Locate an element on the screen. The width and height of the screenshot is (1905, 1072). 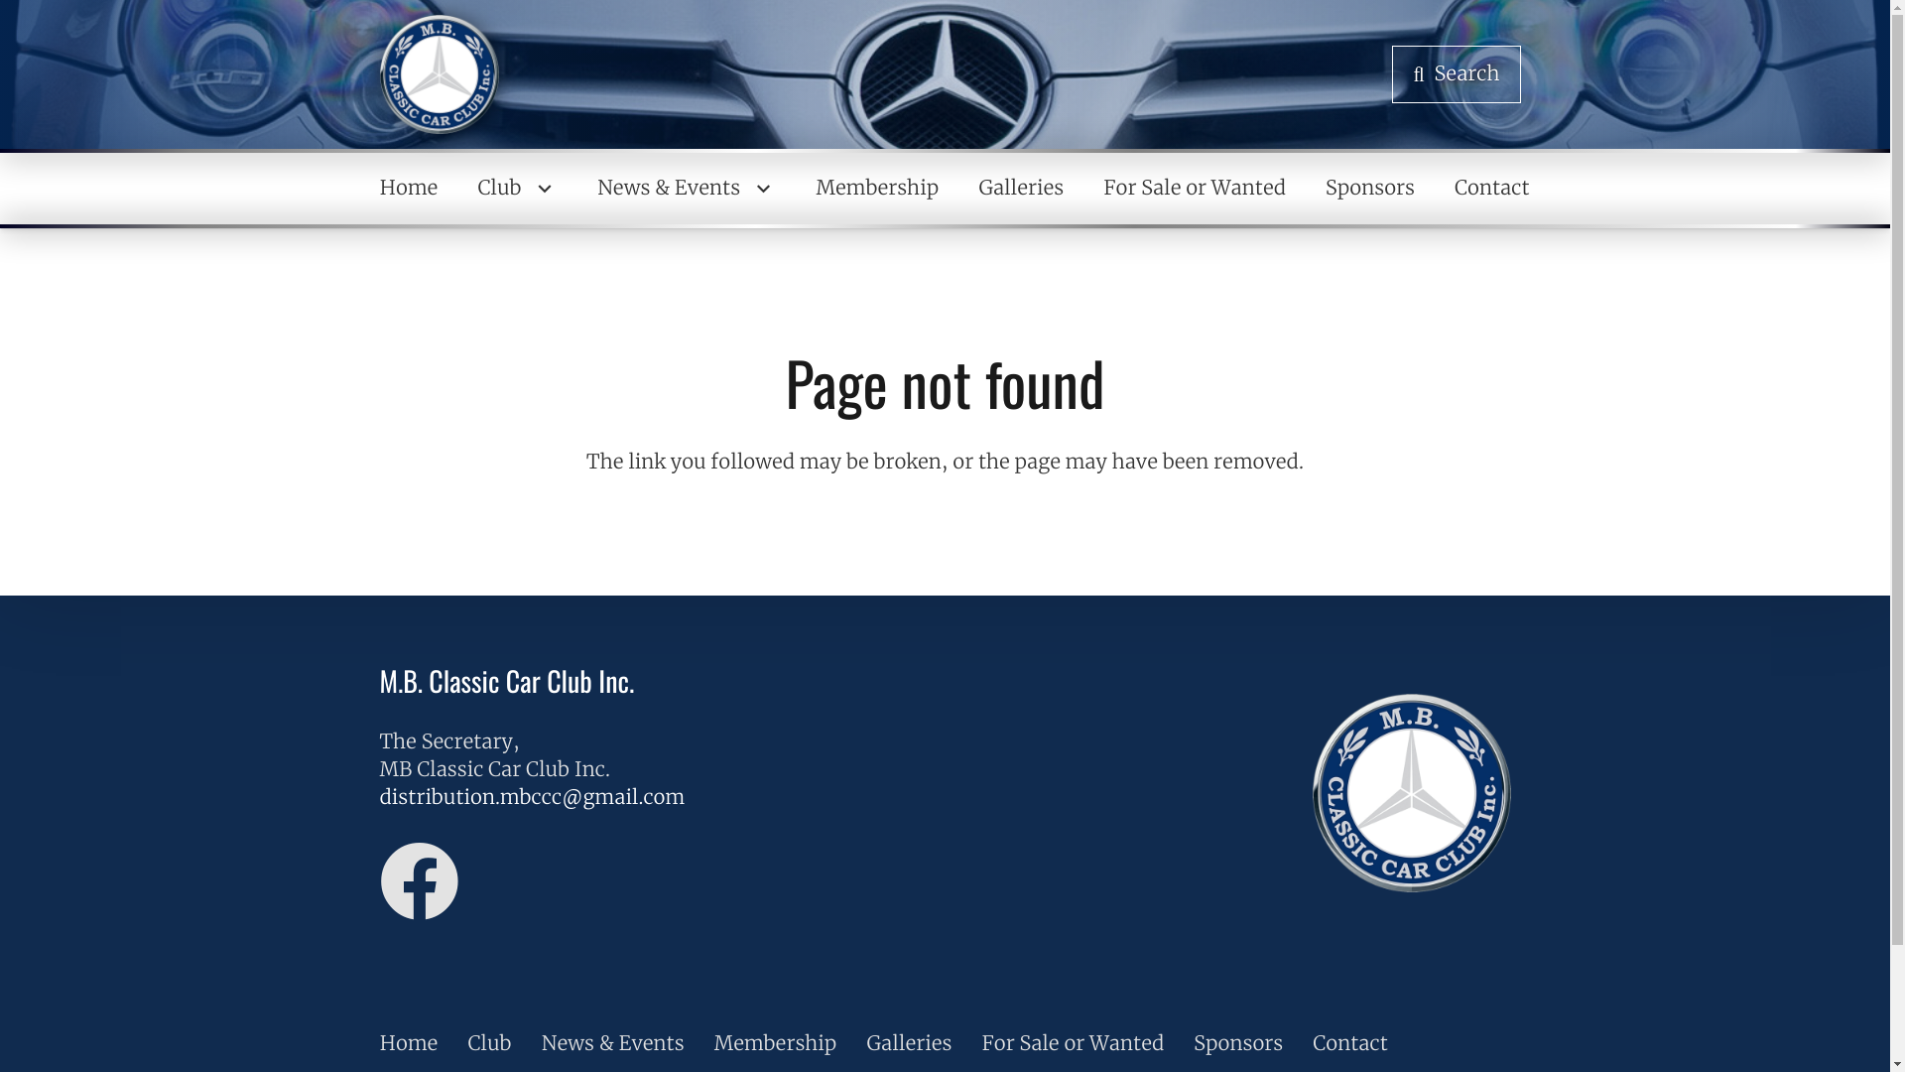
Sponsors is located at coordinates (1370, 189).